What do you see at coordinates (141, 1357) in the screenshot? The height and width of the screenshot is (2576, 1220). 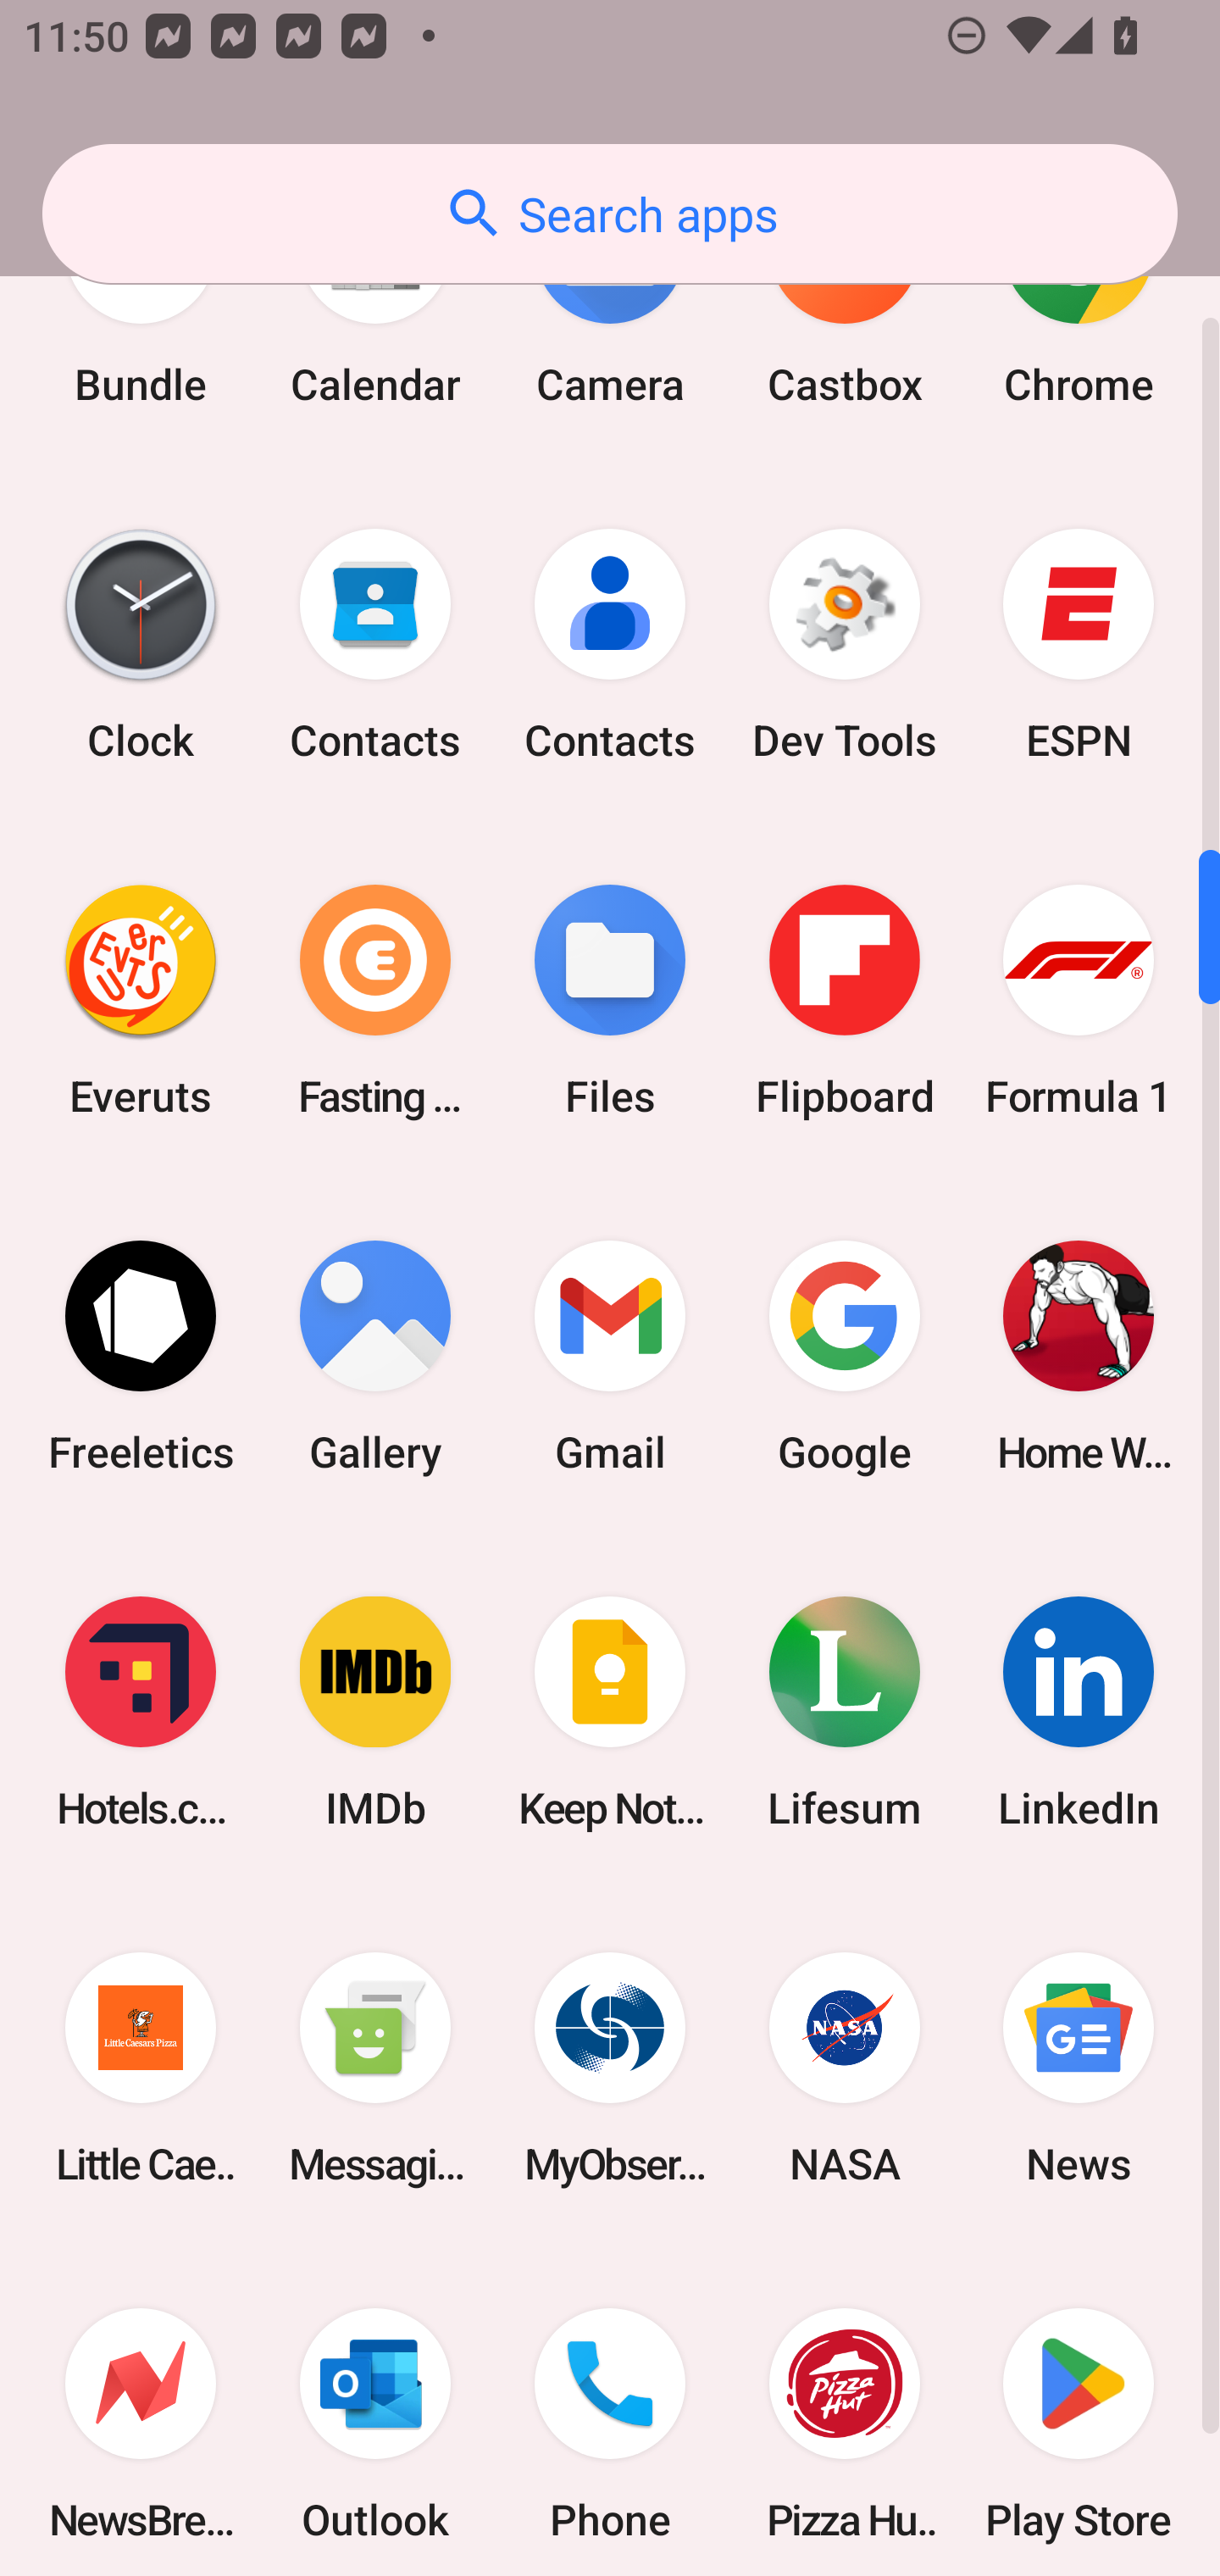 I see `Freeletics` at bounding box center [141, 1357].